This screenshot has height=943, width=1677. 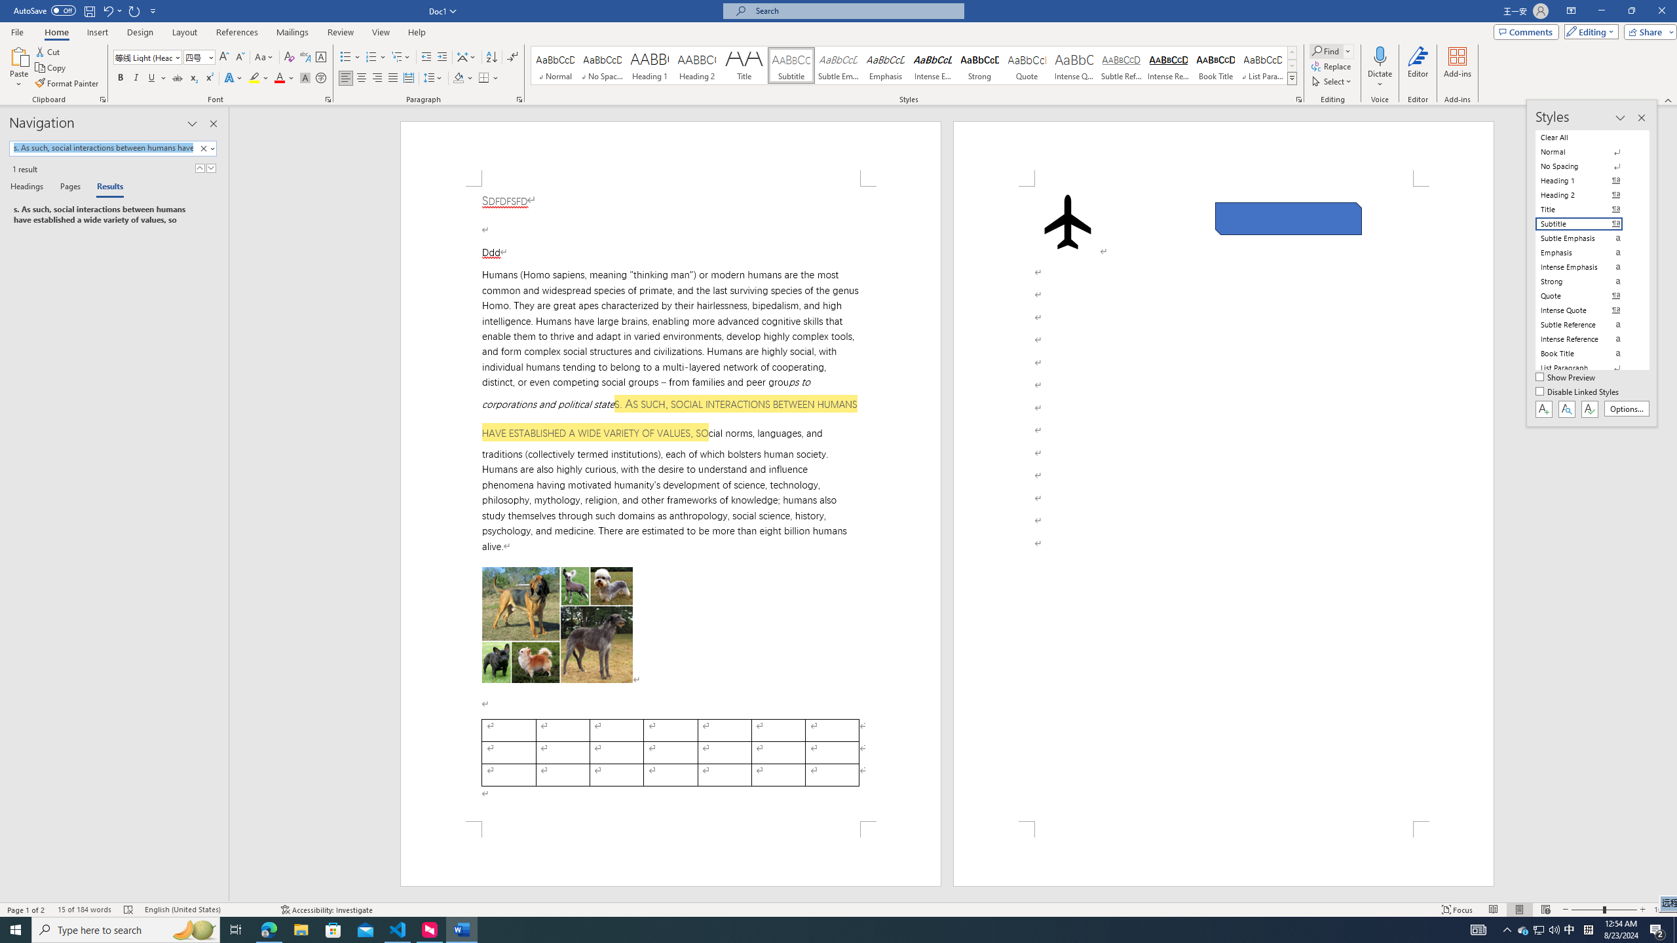 I want to click on Page 2 content, so click(x=1223, y=504).